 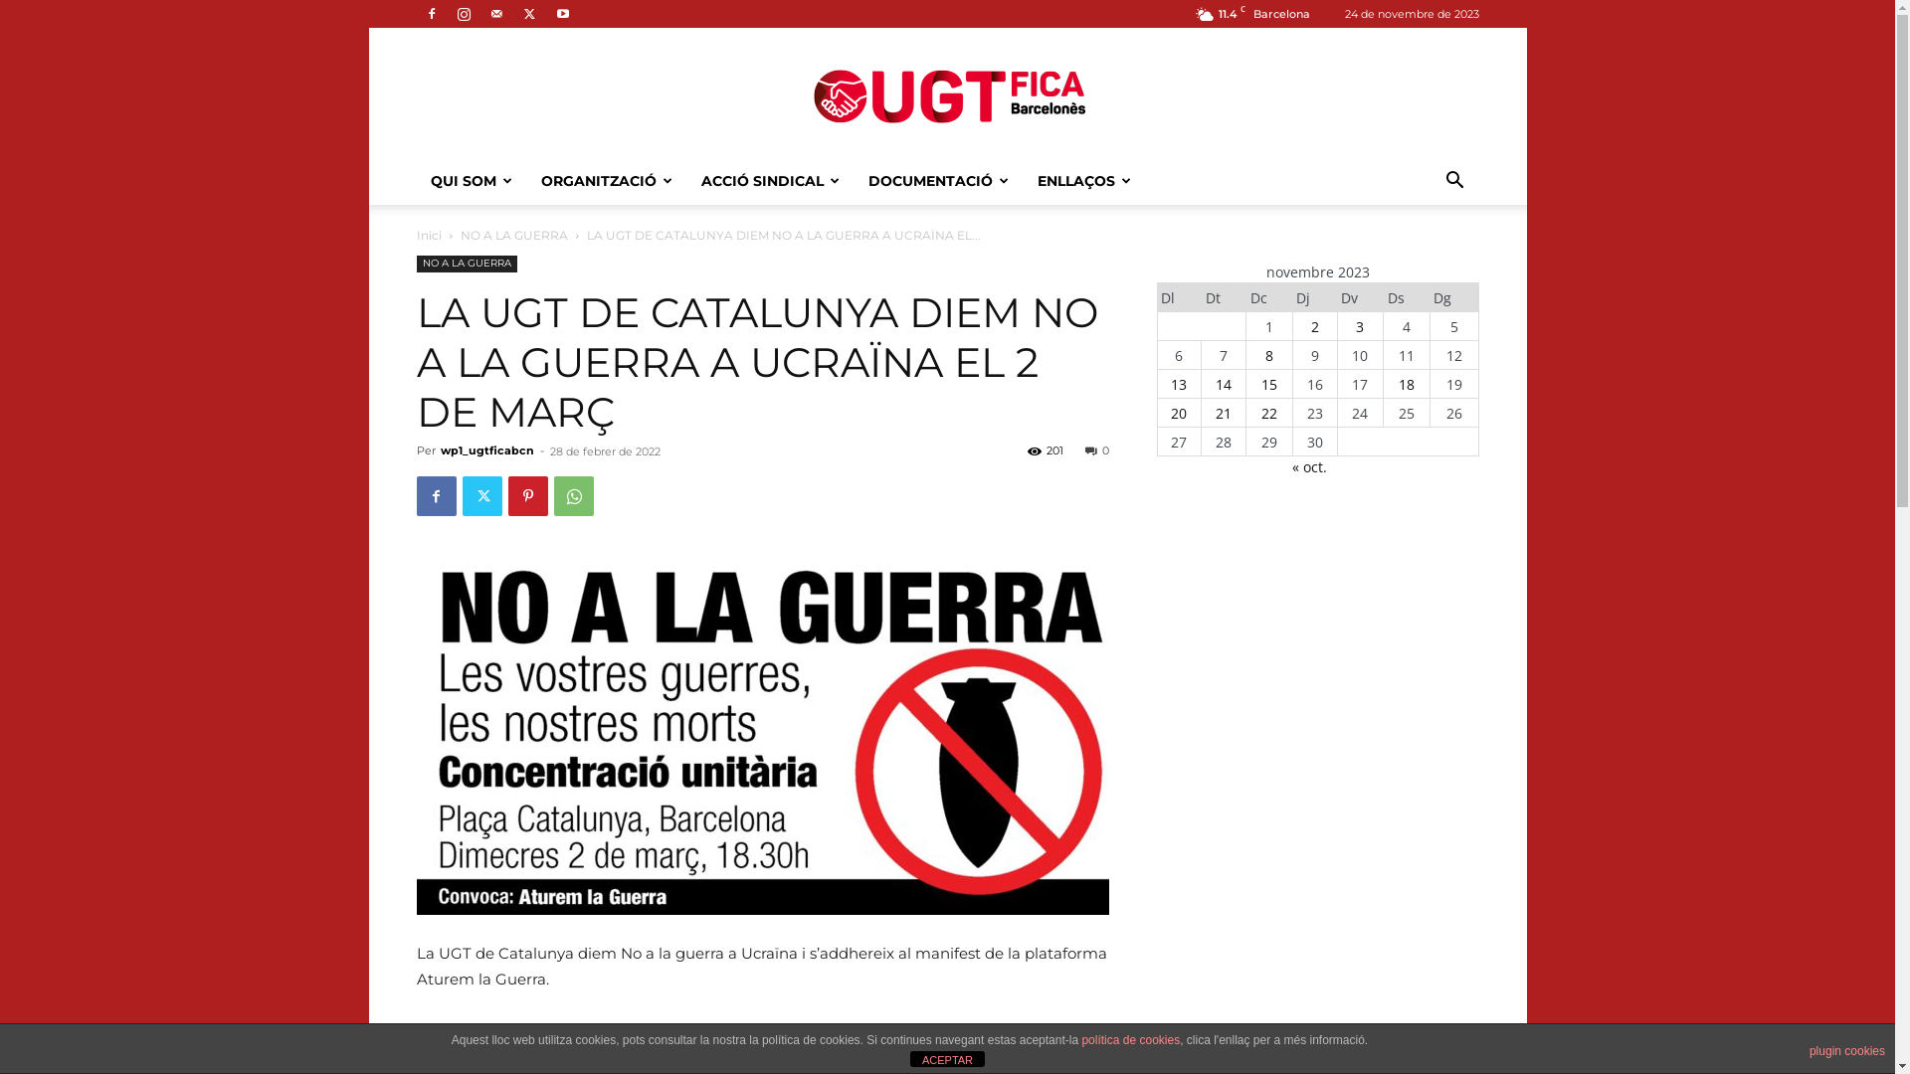 What do you see at coordinates (527, 496) in the screenshot?
I see `Pinterest` at bounding box center [527, 496].